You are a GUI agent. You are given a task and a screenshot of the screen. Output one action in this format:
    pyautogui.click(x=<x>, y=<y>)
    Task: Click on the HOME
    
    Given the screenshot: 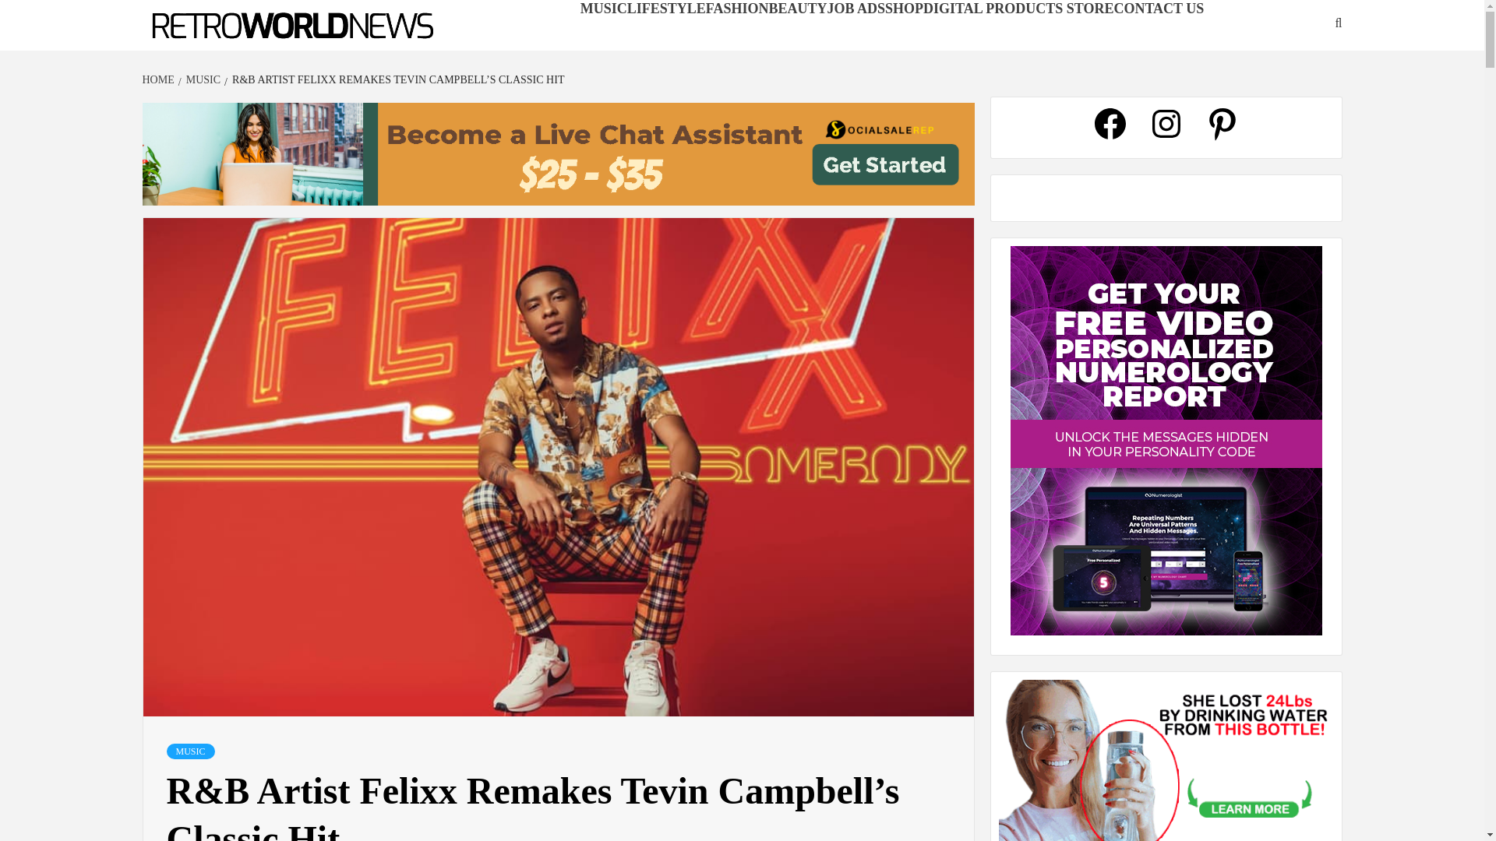 What is the action you would take?
    pyautogui.click(x=160, y=79)
    